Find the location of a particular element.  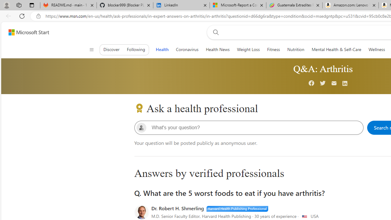

Mental Health & Self-Care is located at coordinates (337, 50).